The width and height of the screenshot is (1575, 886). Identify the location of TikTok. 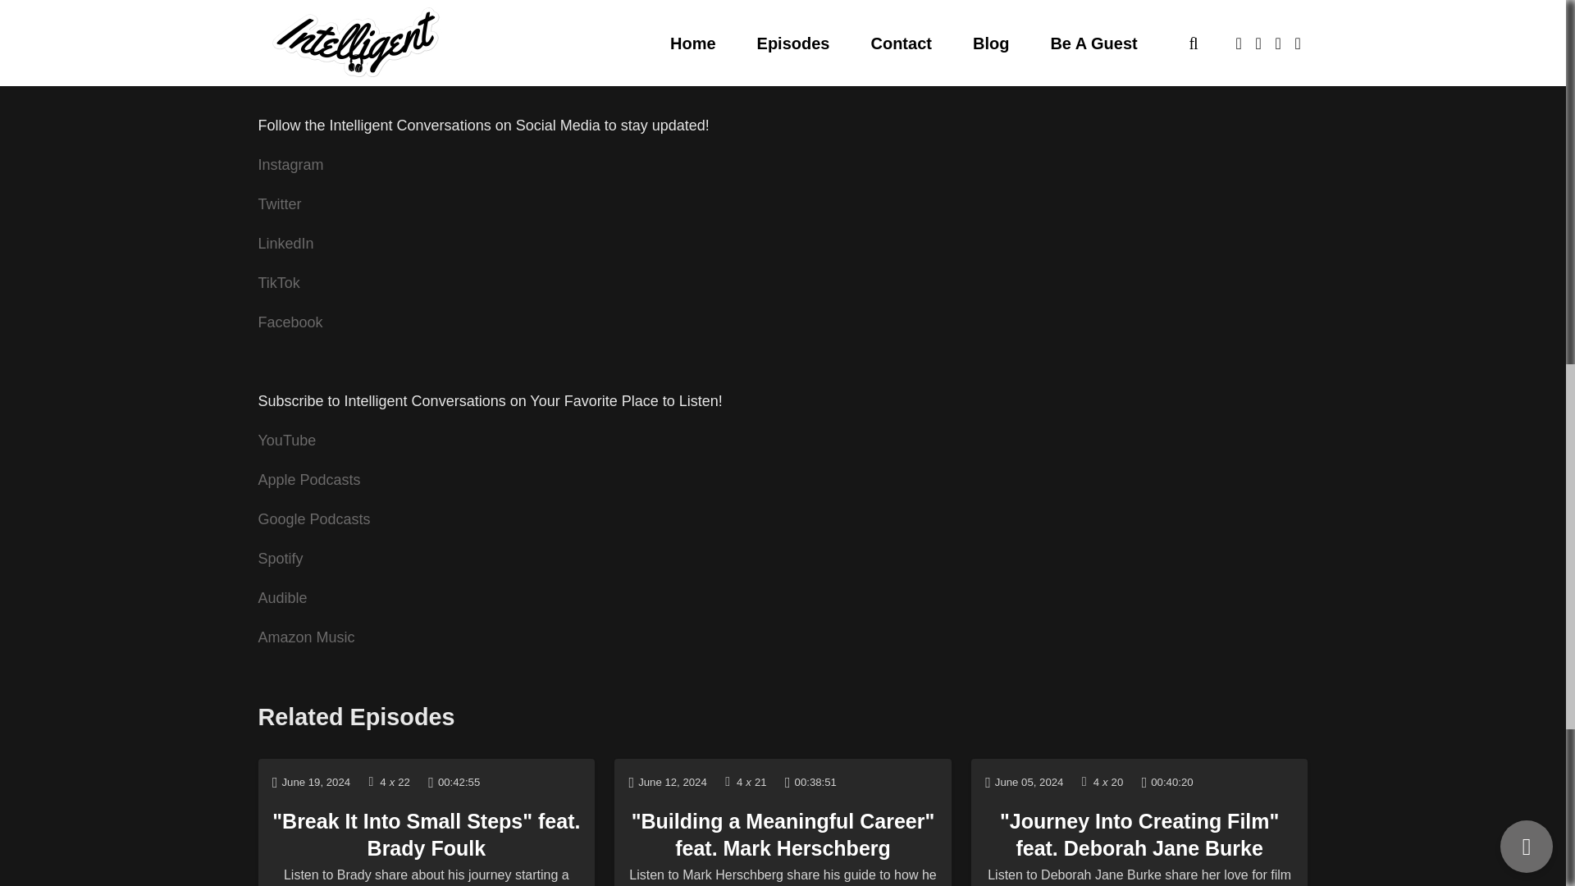
(499, 8).